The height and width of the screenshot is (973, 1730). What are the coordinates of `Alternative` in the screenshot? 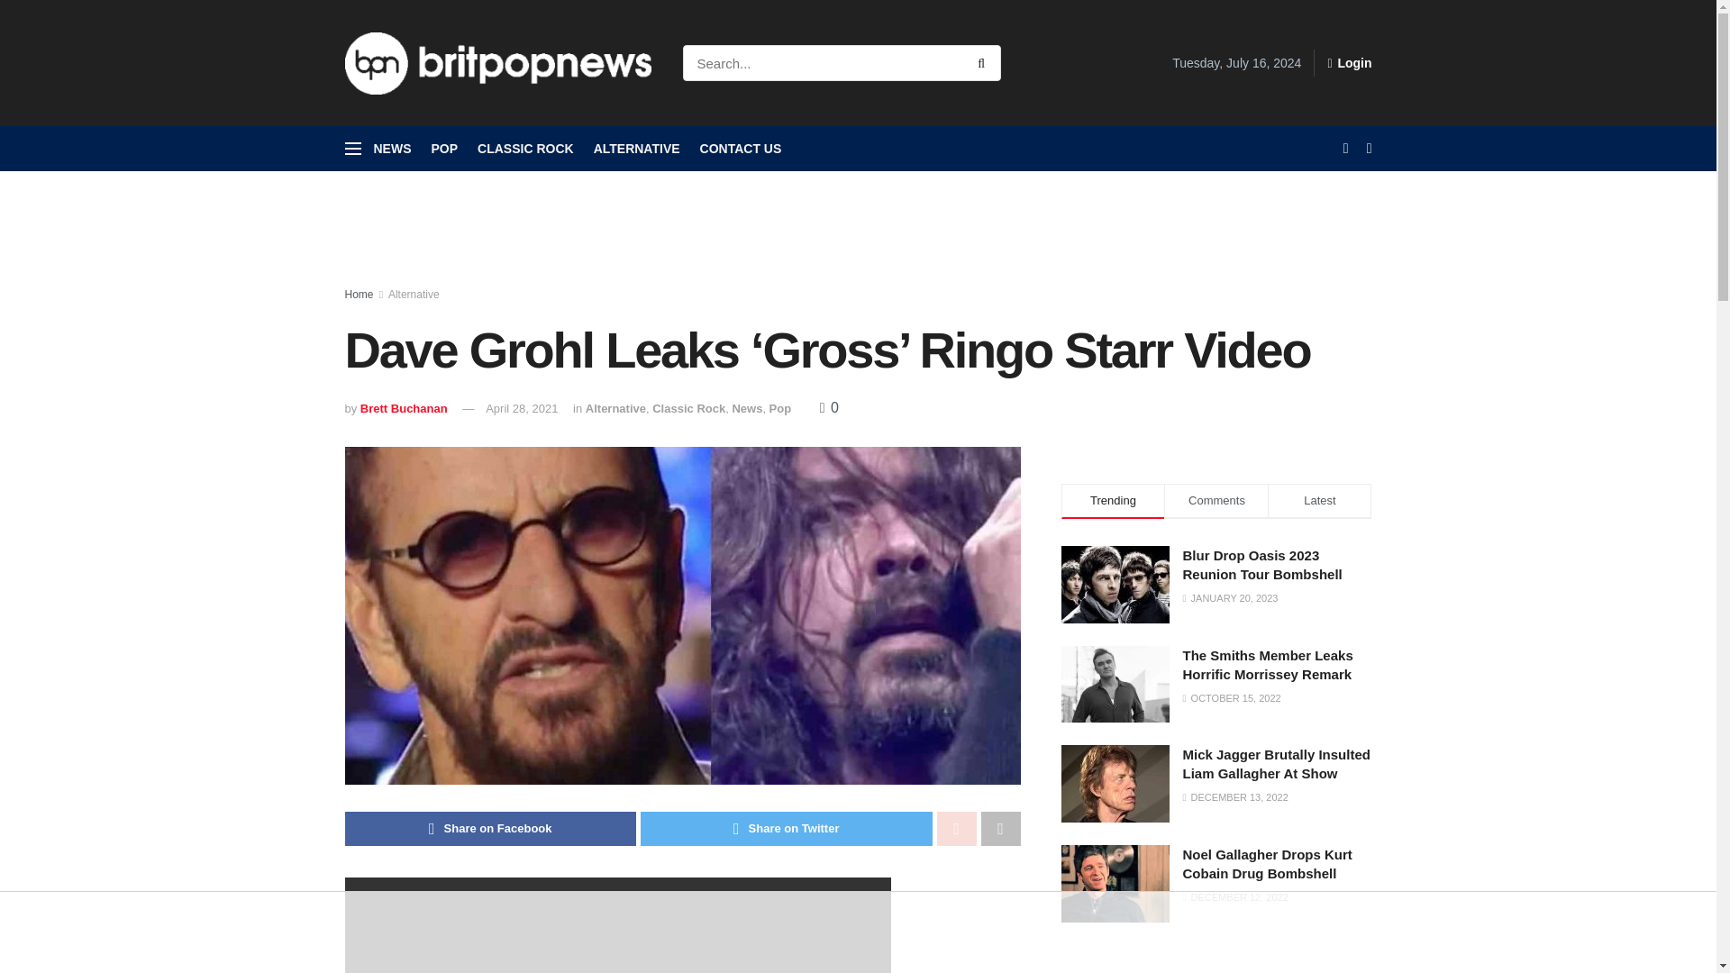 It's located at (413, 294).